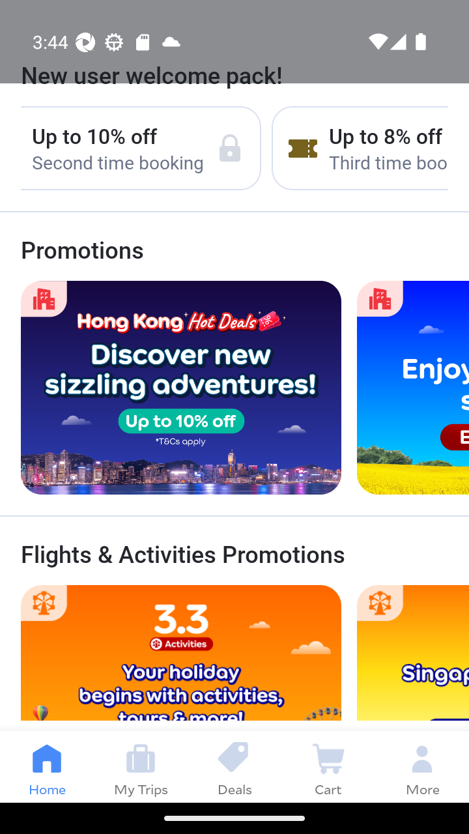 The image size is (469, 834). I want to click on More, so click(422, 766).